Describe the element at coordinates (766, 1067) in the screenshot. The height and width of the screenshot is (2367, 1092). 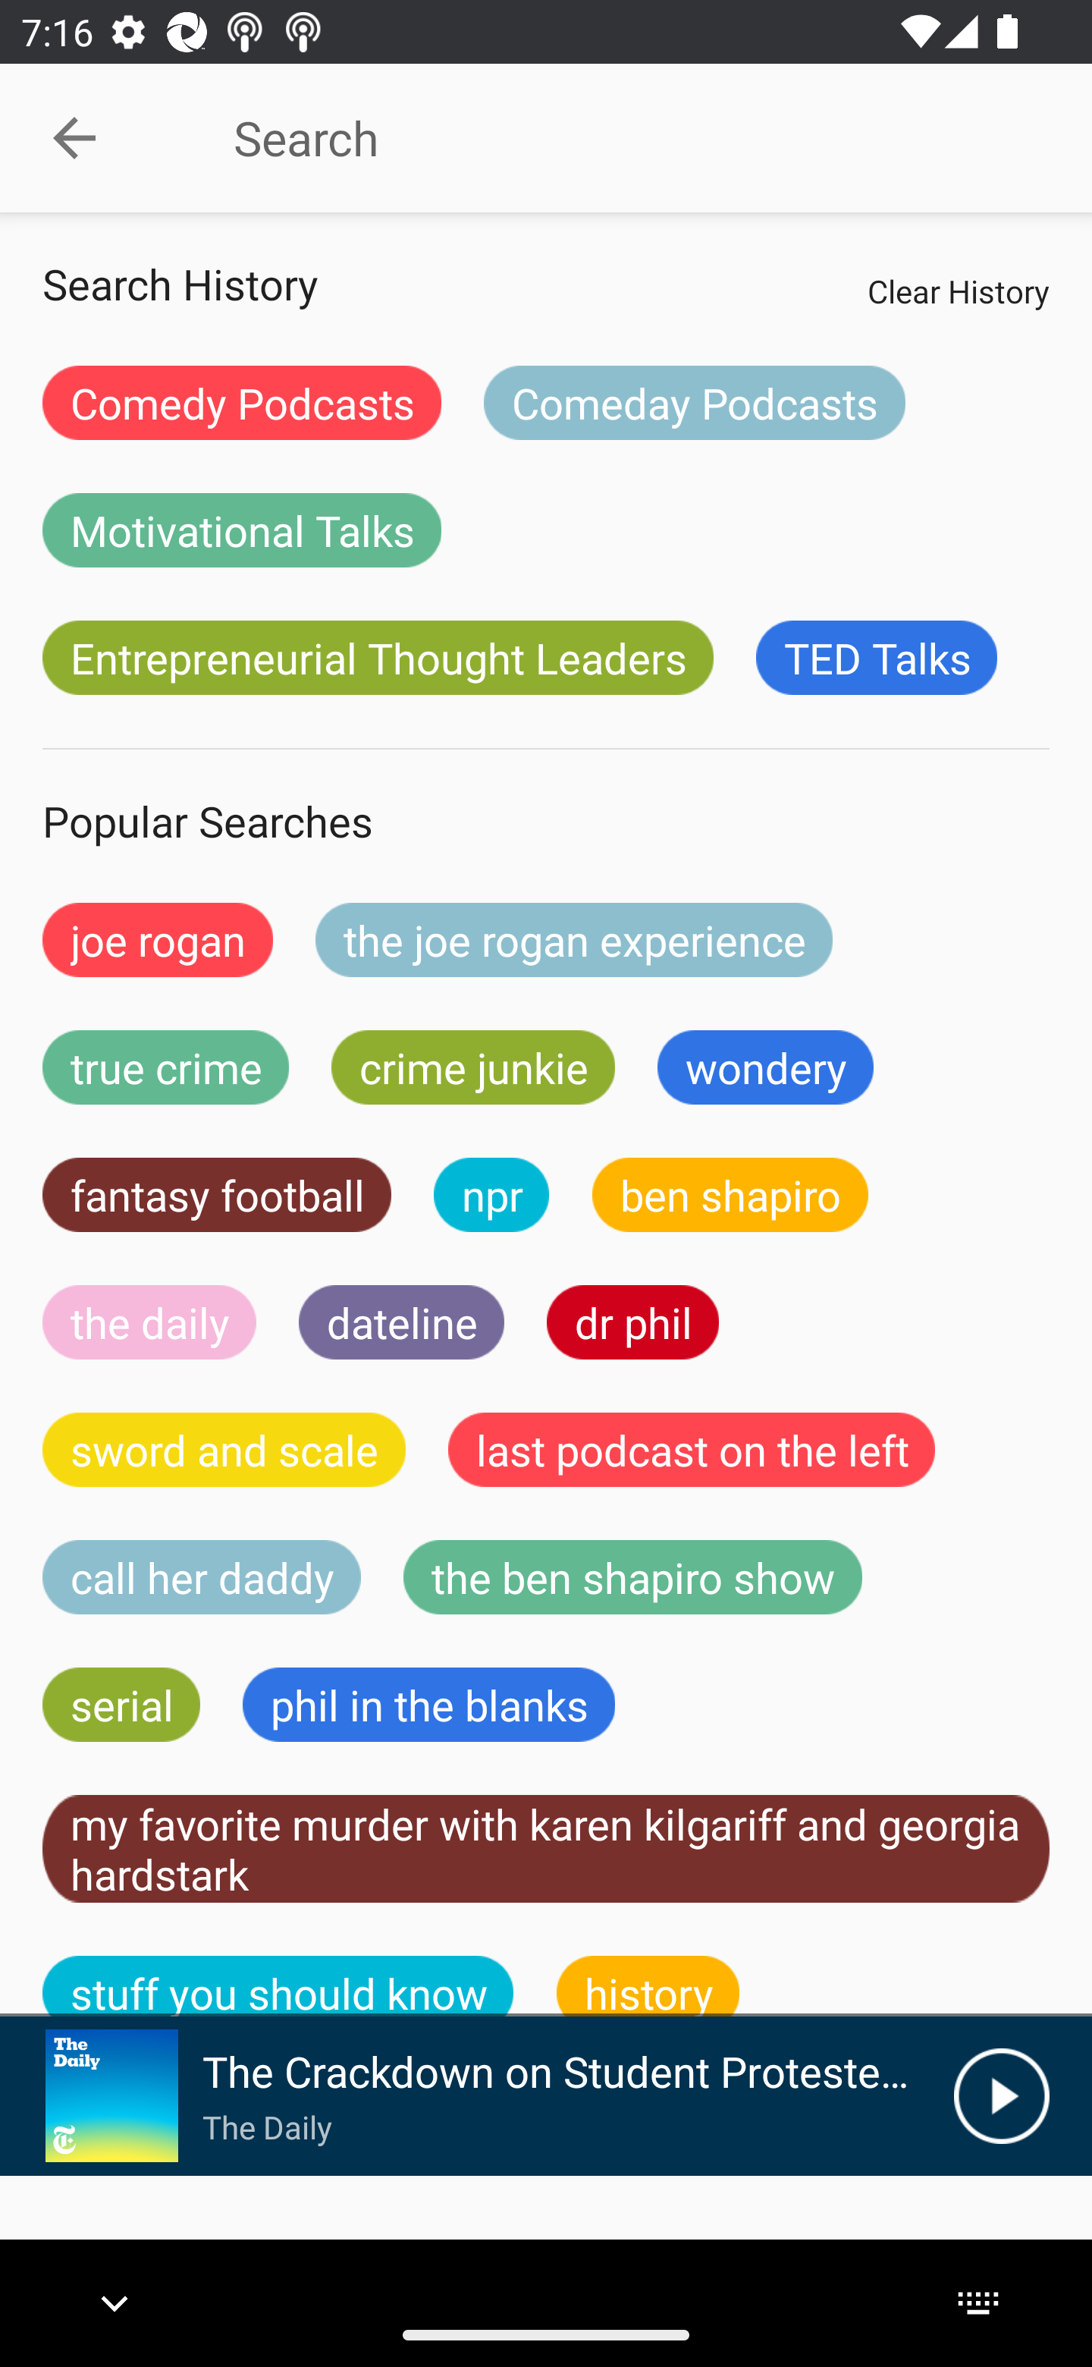
I see `wondery` at that location.